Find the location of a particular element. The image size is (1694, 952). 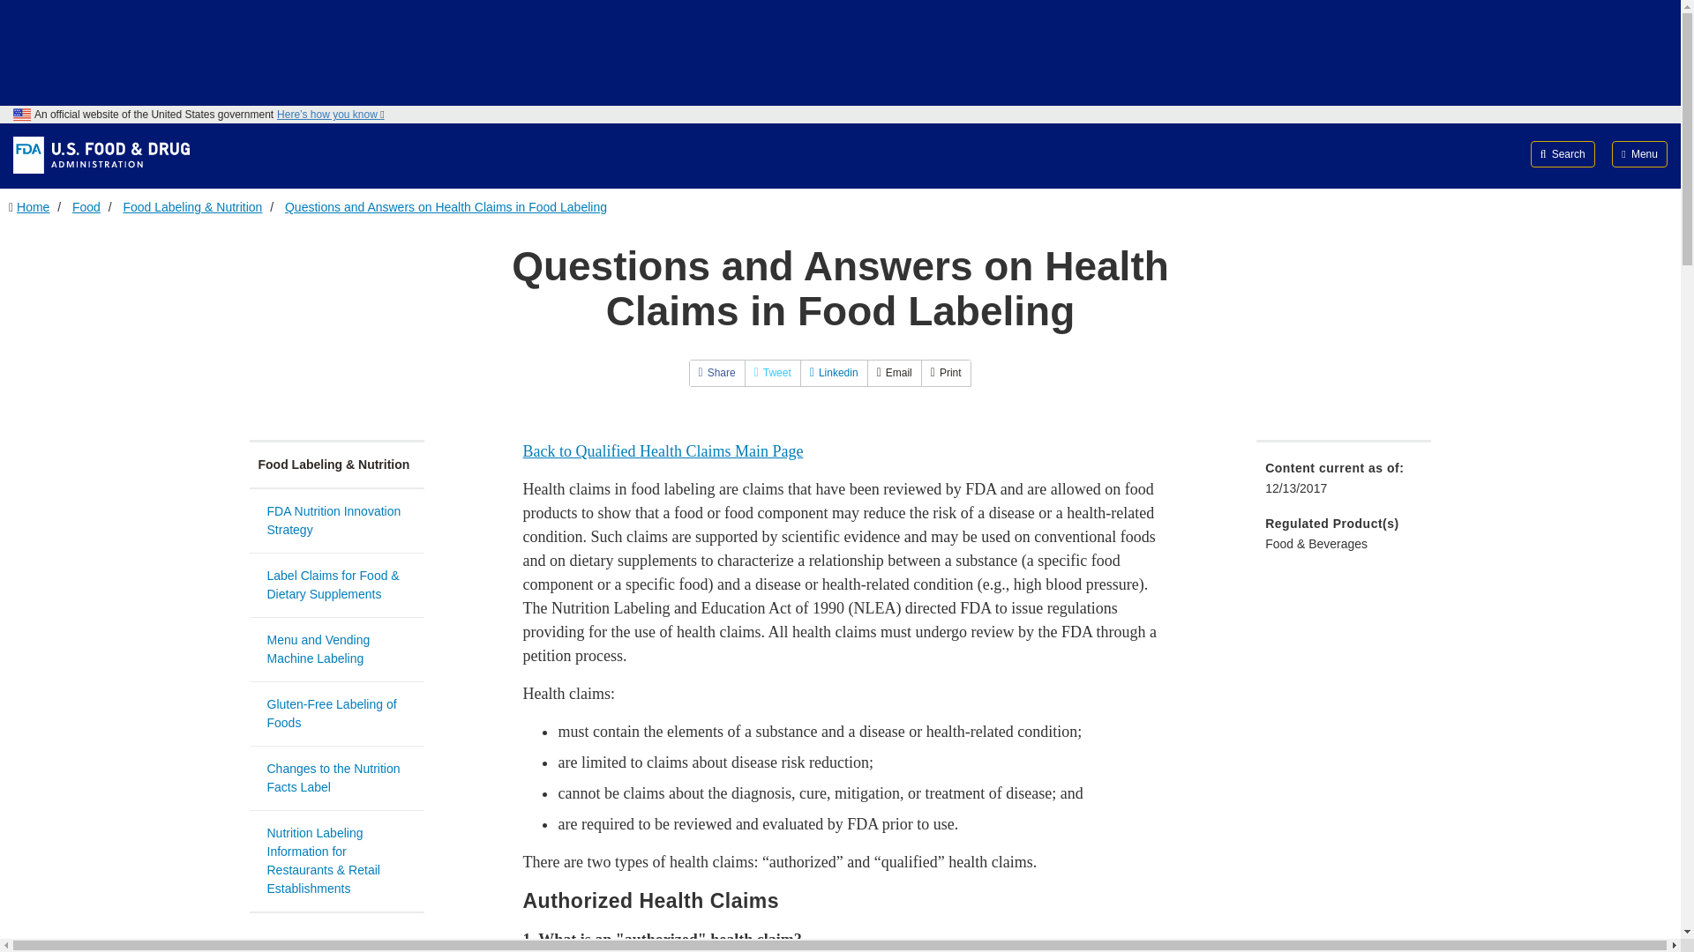

  Menu is located at coordinates (1639, 153).